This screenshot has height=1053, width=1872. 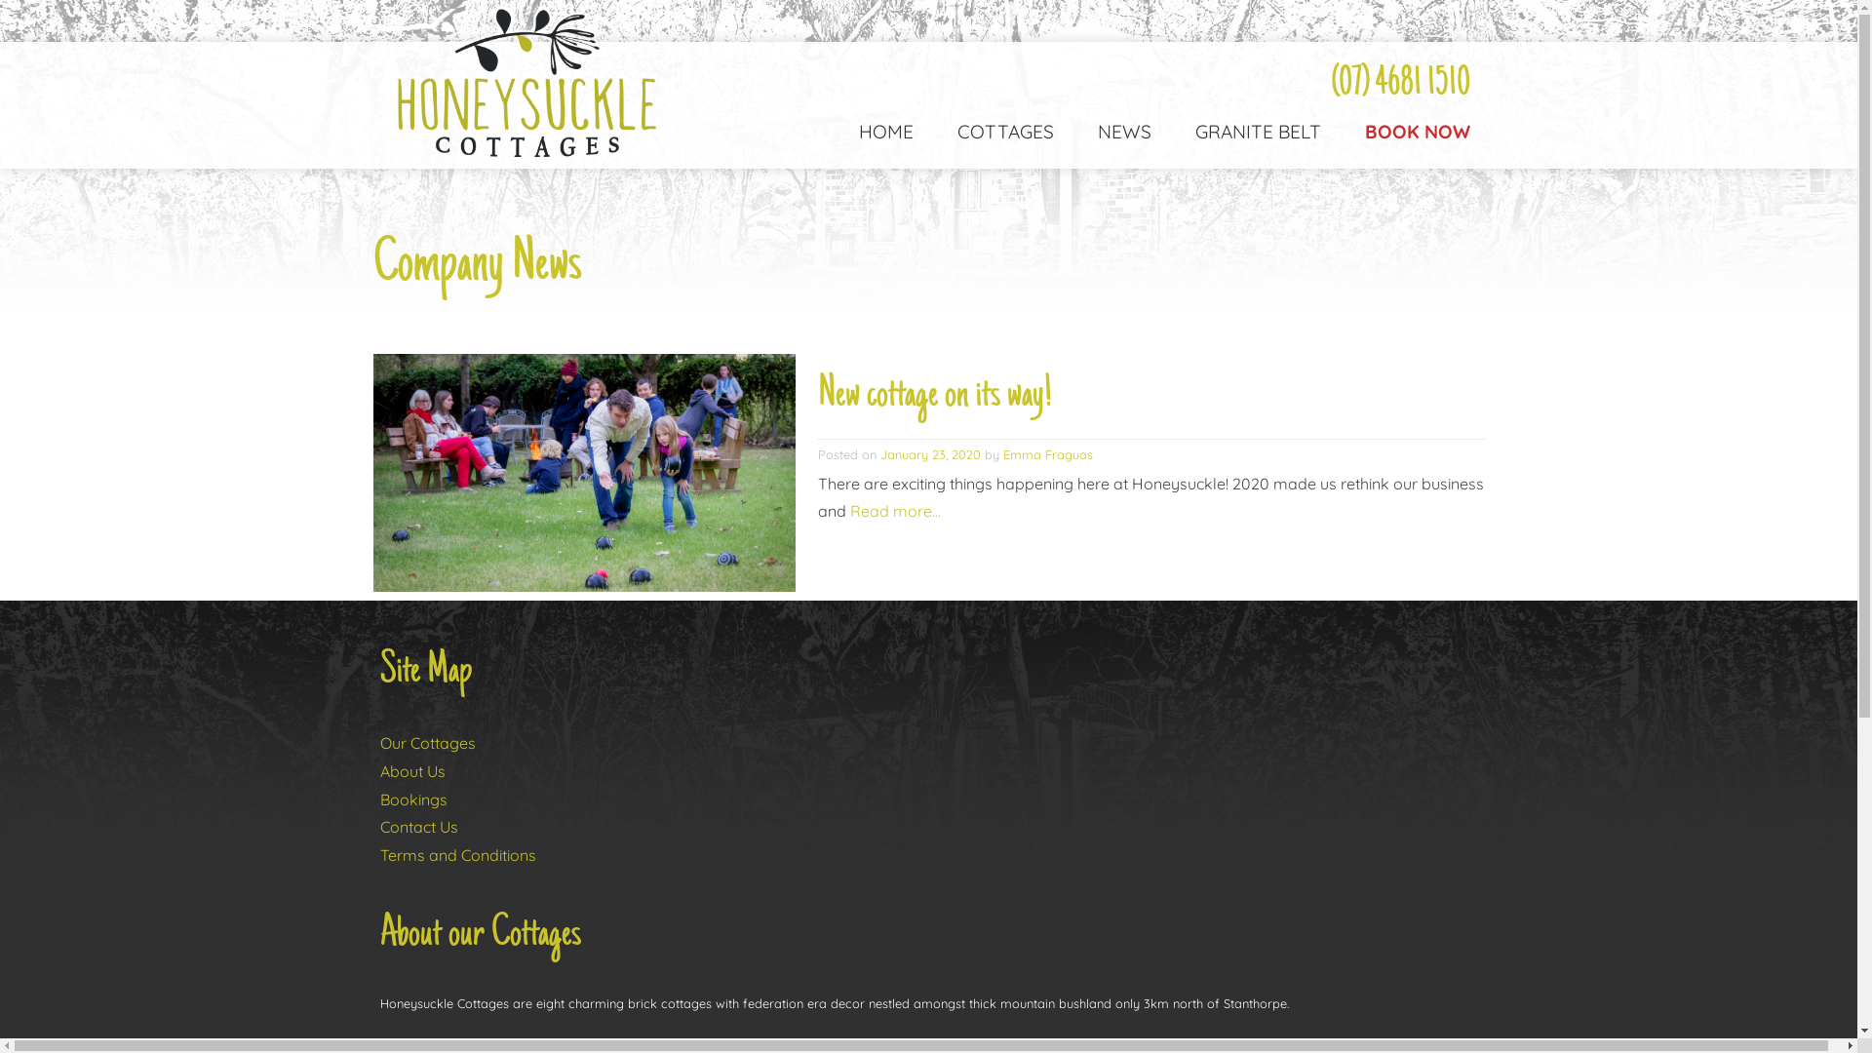 What do you see at coordinates (1104, 316) in the screenshot?
I see `STUDIO SPA COTTAGE` at bounding box center [1104, 316].